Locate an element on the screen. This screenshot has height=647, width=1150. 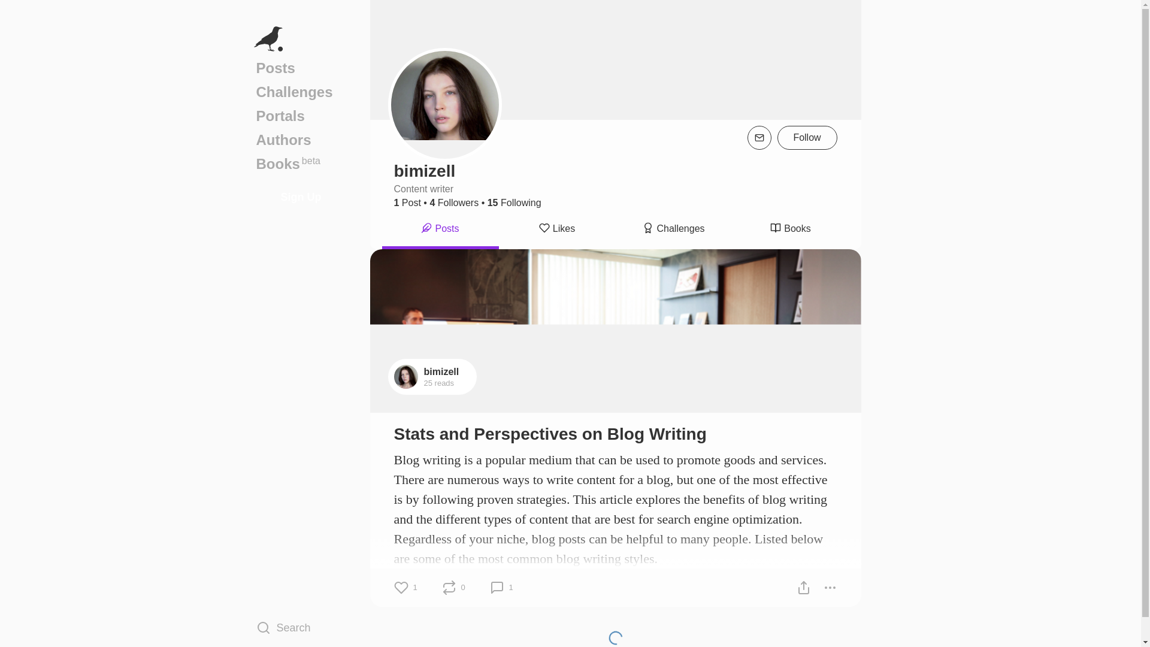
Books is located at coordinates (789, 230).